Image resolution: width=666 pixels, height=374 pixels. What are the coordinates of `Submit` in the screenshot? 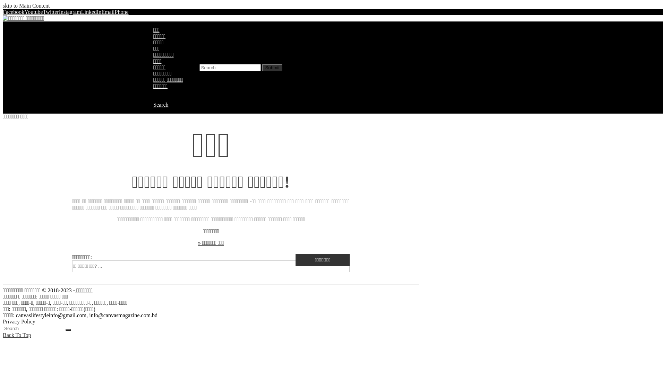 It's located at (272, 67).